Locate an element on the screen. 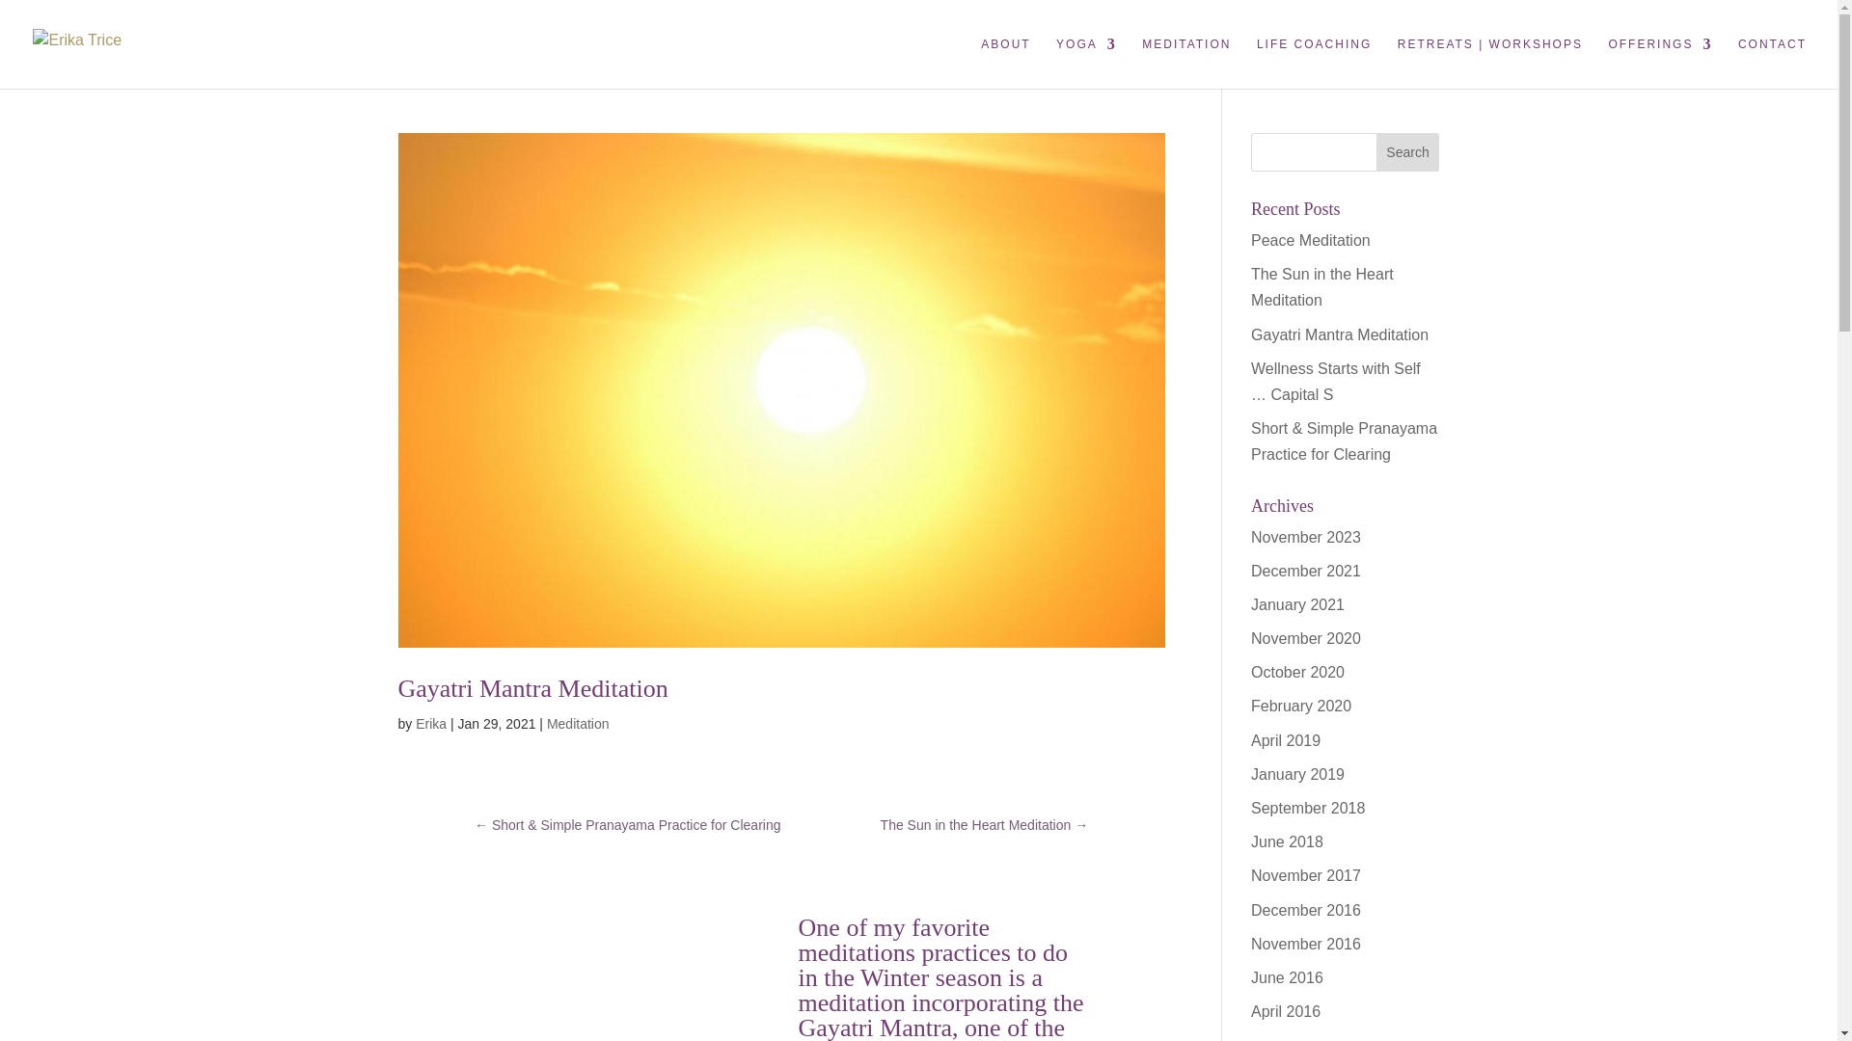  October 2020 is located at coordinates (1297, 673).